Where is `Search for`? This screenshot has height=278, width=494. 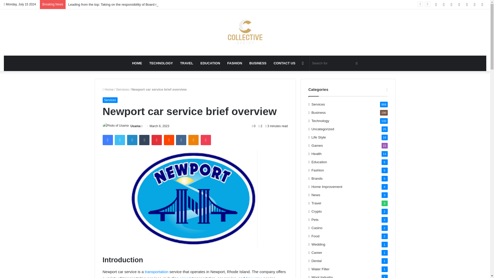
Search for is located at coordinates (336, 63).